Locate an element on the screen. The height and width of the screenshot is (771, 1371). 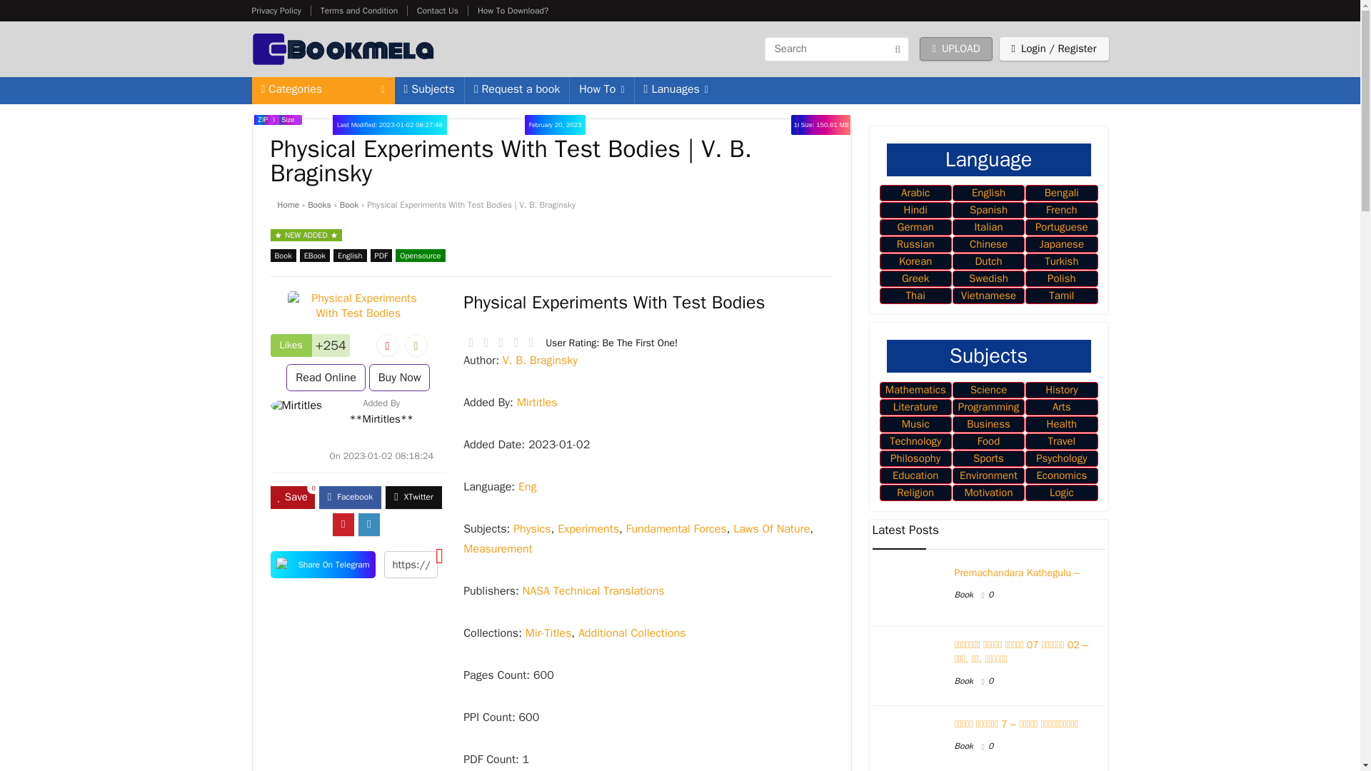
Vote down is located at coordinates (387, 346).